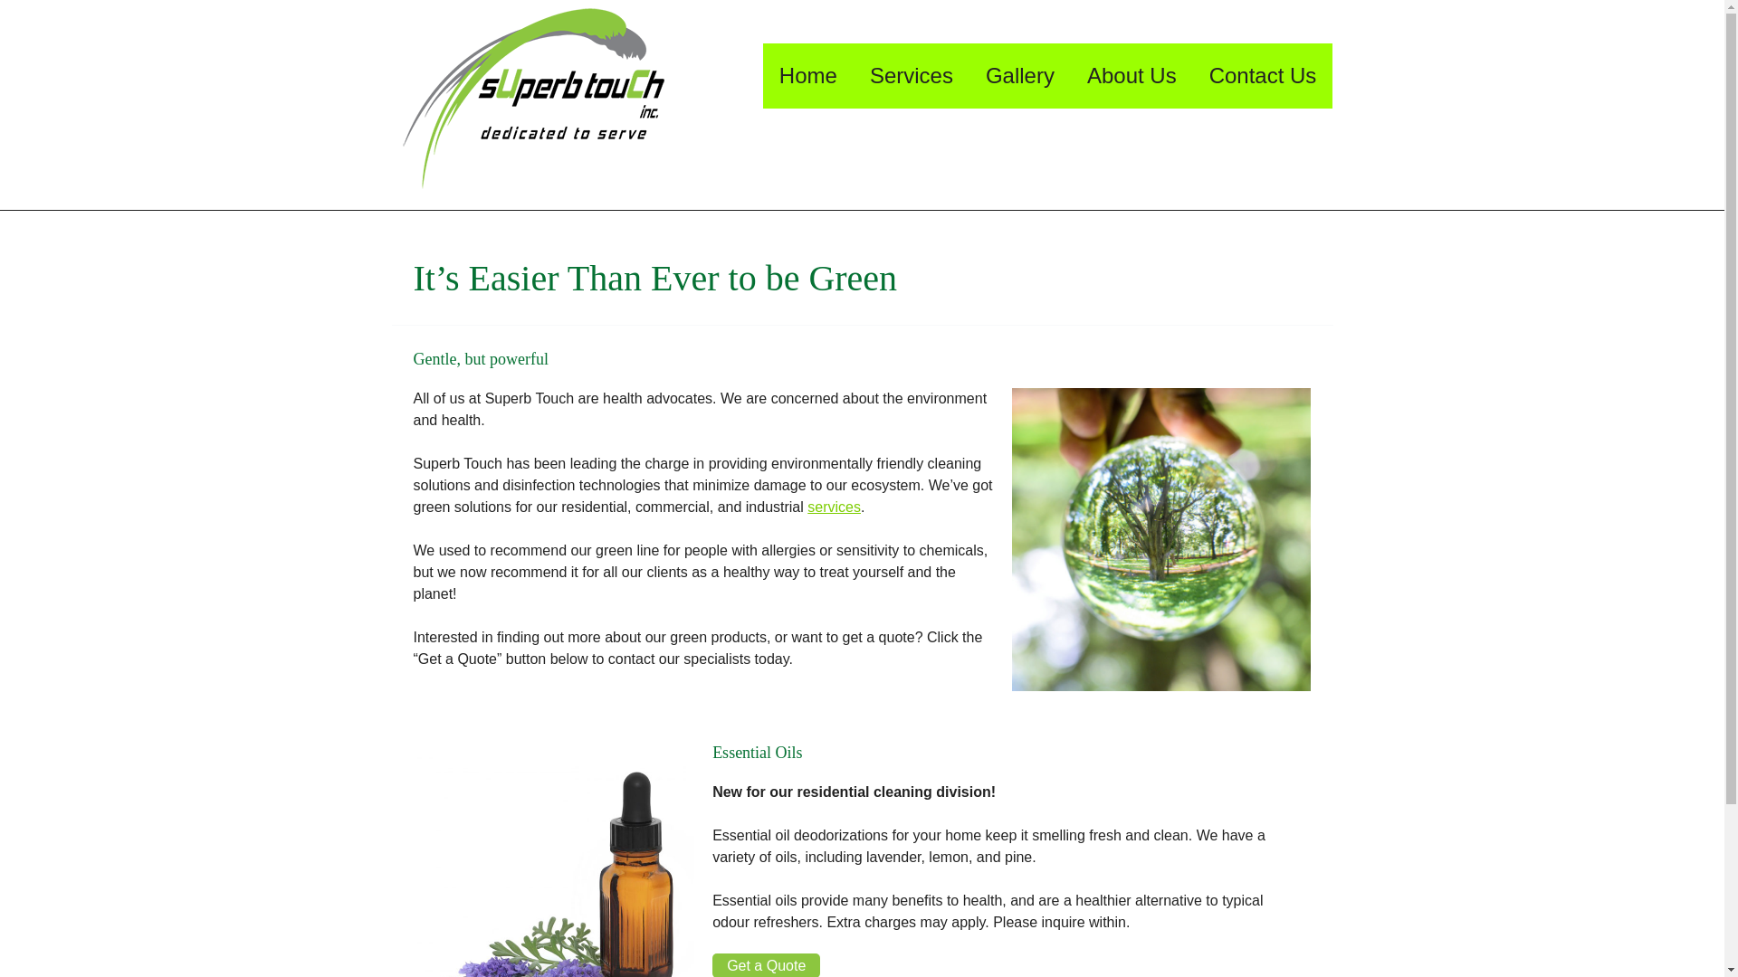 This screenshot has width=1738, height=977. Describe the element at coordinates (834, 507) in the screenshot. I see `services` at that location.